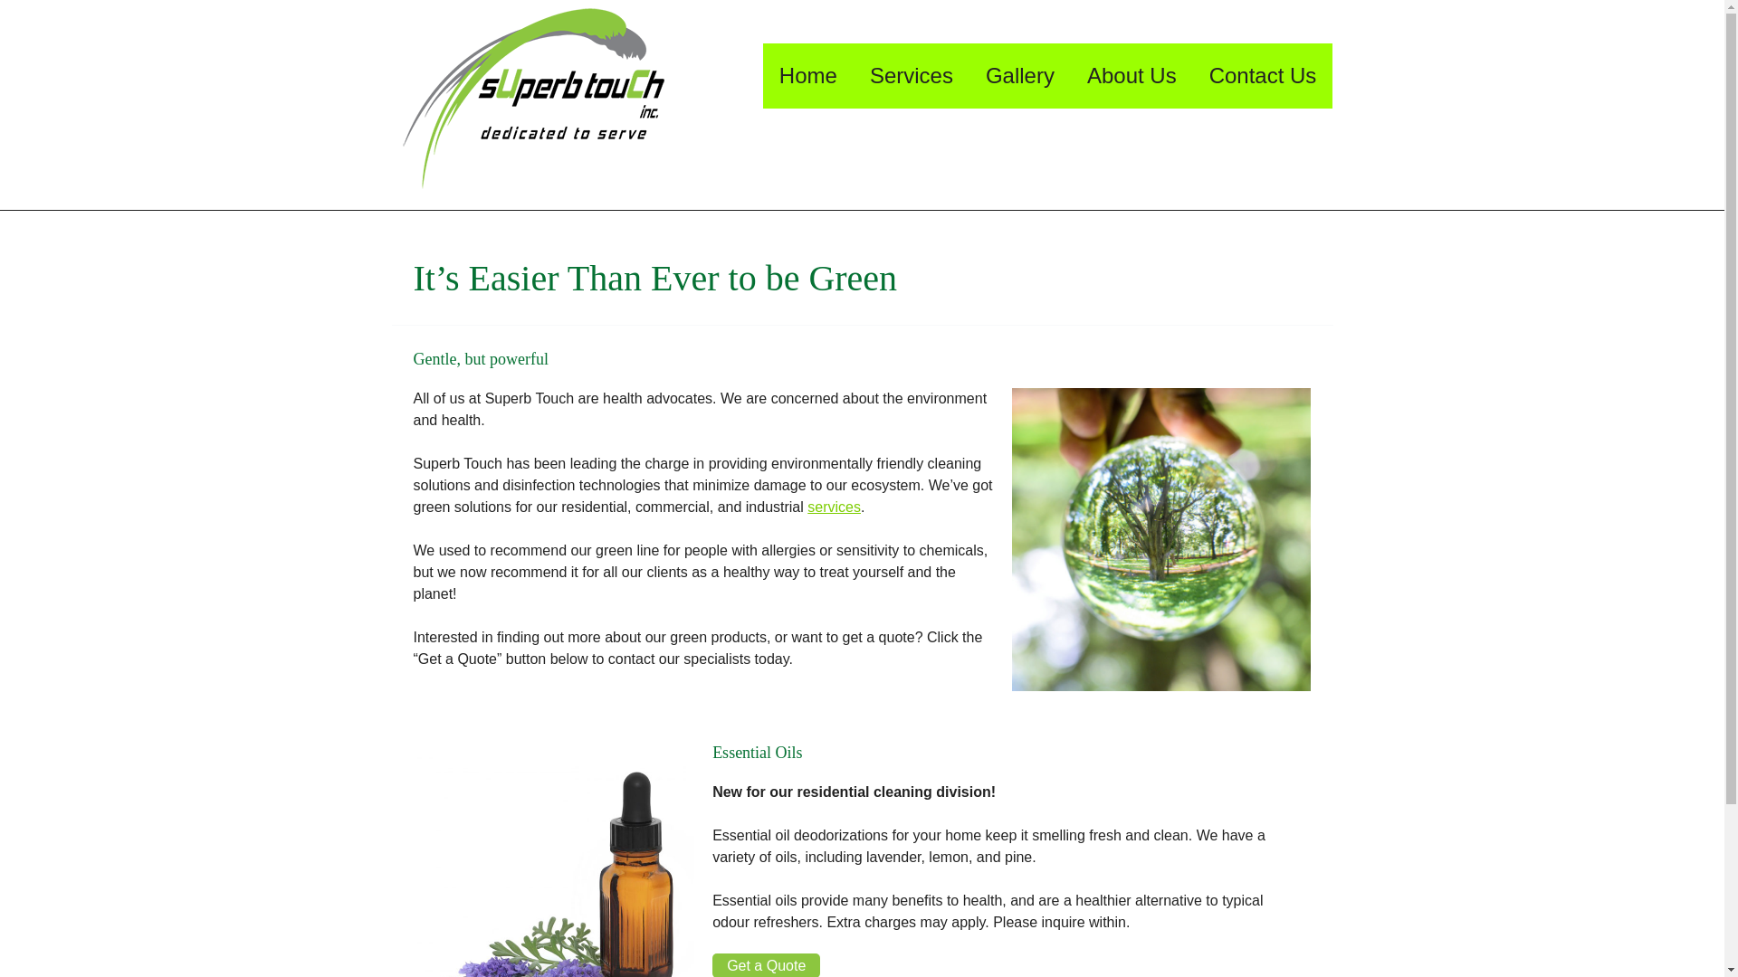 This screenshot has width=1738, height=977. Describe the element at coordinates (834, 507) in the screenshot. I see `services` at that location.